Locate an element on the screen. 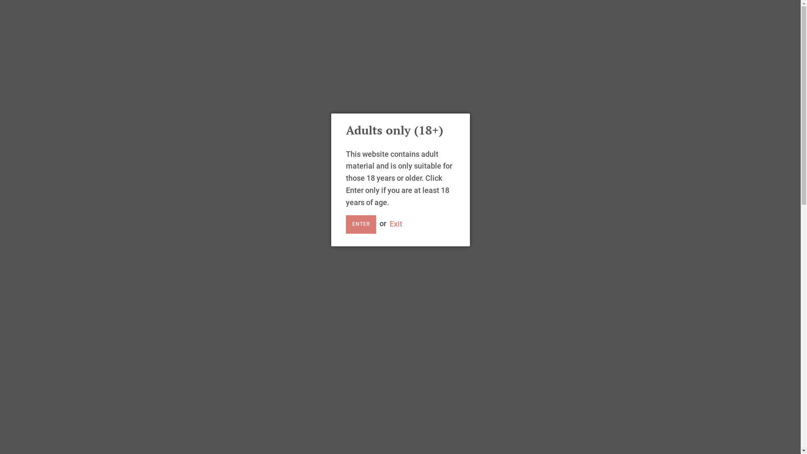  Pin it
Pin on Pinterest is located at coordinates (534, 319).